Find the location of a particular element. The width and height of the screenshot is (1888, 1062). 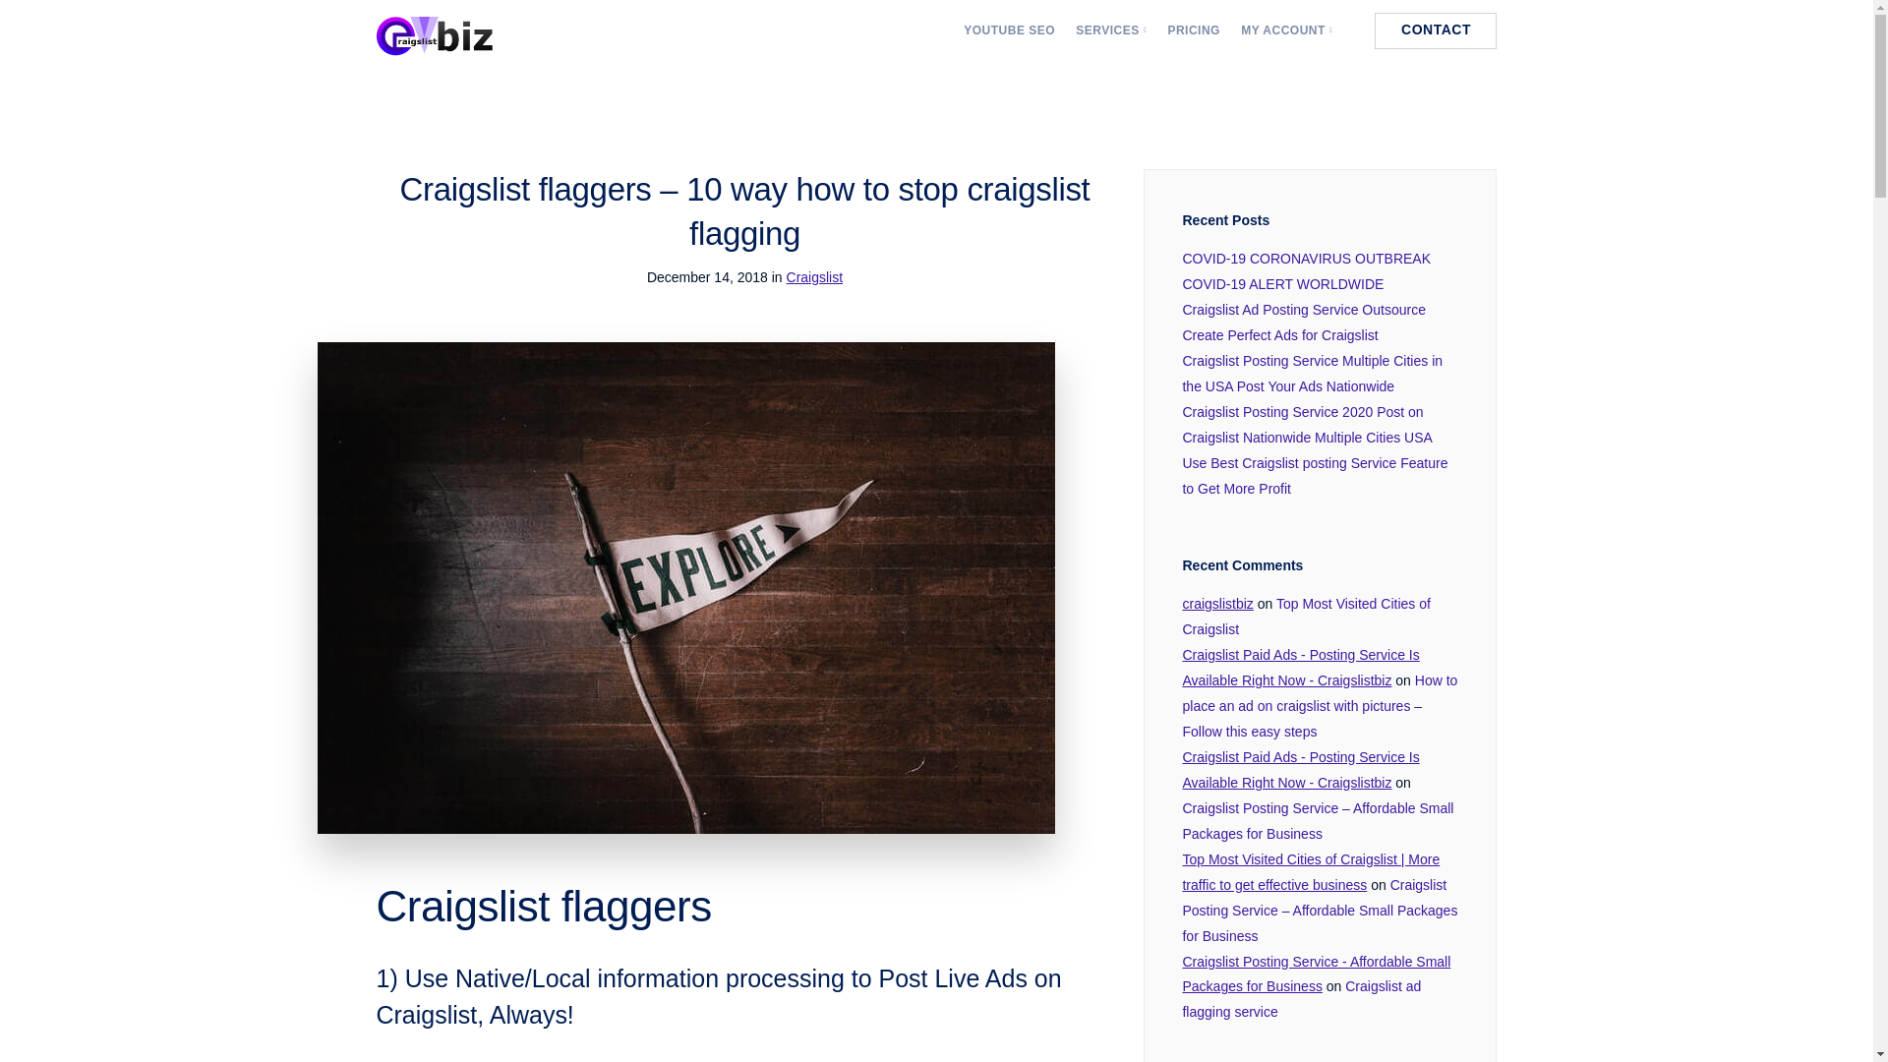

craigslistbiz is located at coordinates (1217, 604).